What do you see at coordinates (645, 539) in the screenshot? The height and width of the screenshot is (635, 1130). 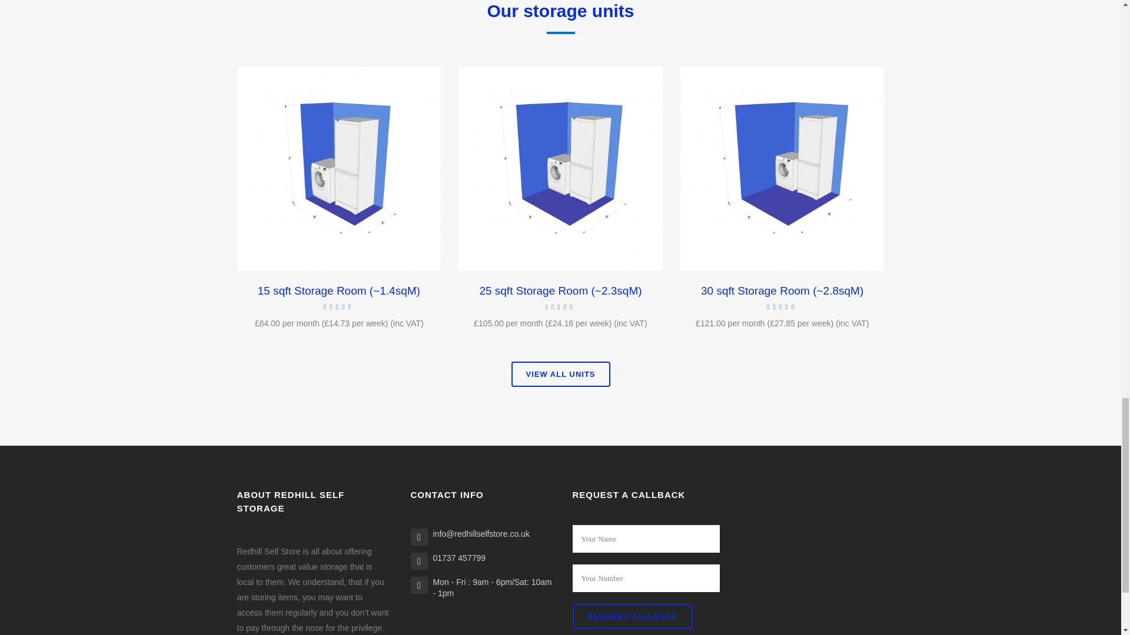 I see `Your Name` at bounding box center [645, 539].